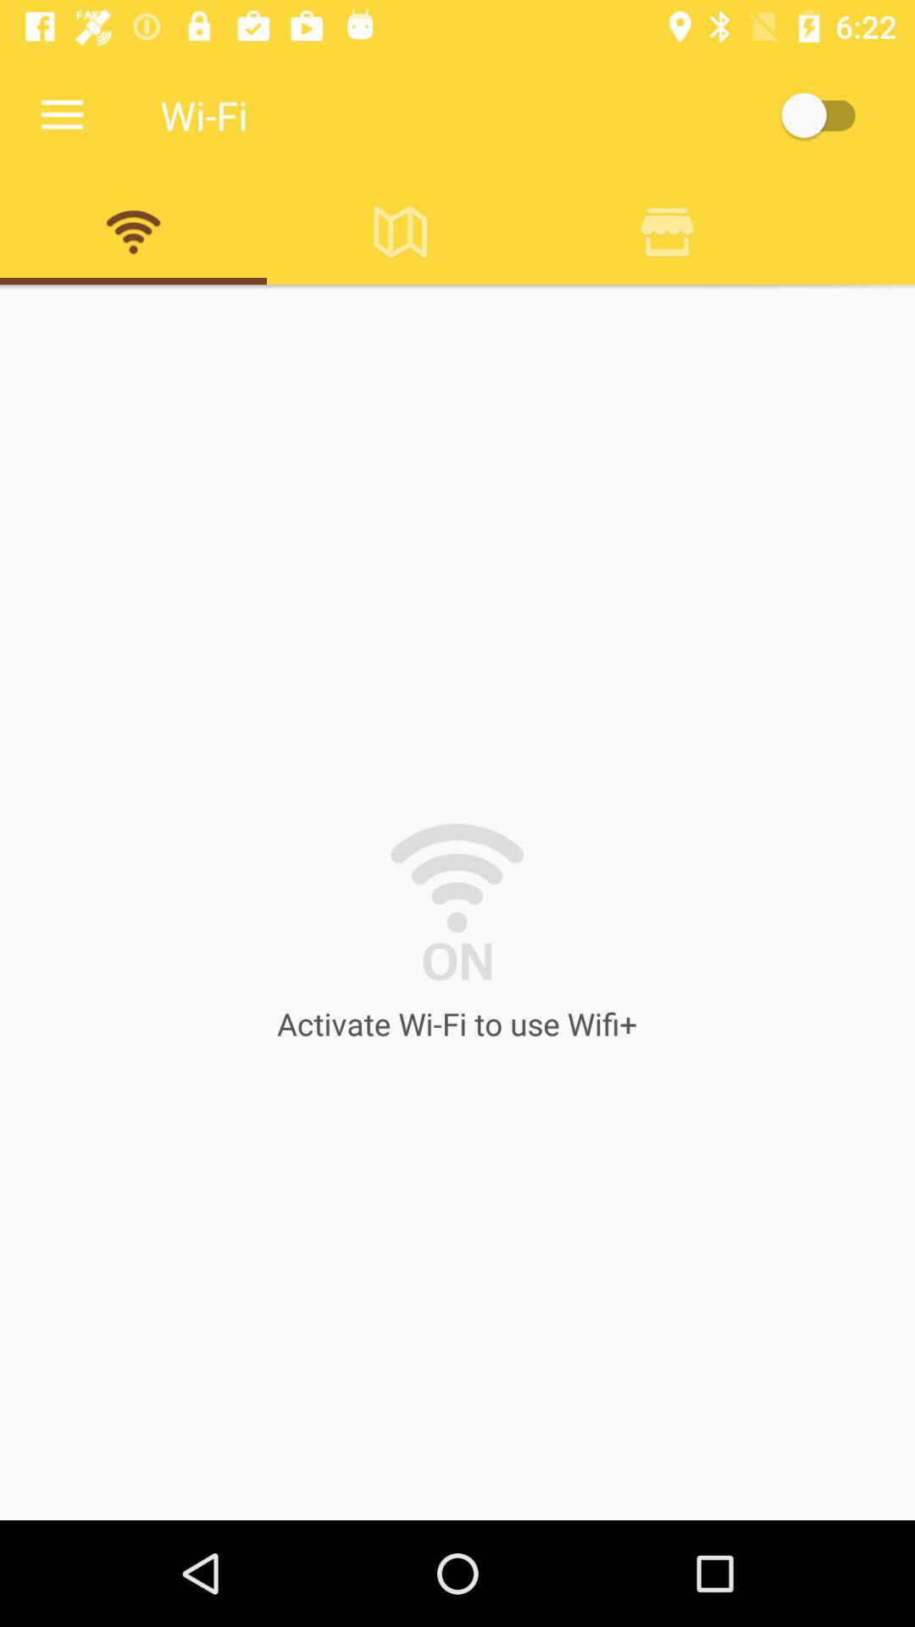 The height and width of the screenshot is (1627, 915). Describe the element at coordinates (134, 231) in the screenshot. I see `wifi signal on` at that location.